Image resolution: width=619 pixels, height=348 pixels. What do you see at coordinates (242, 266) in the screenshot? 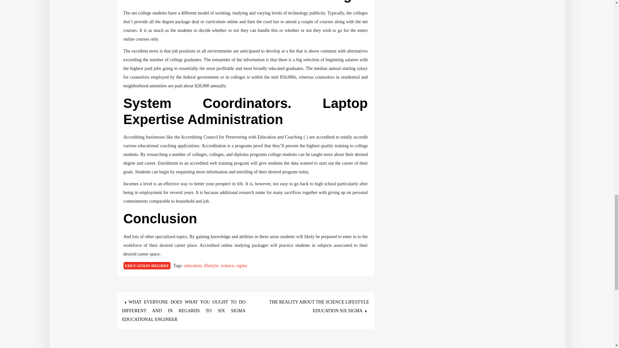
I see `sigma` at bounding box center [242, 266].